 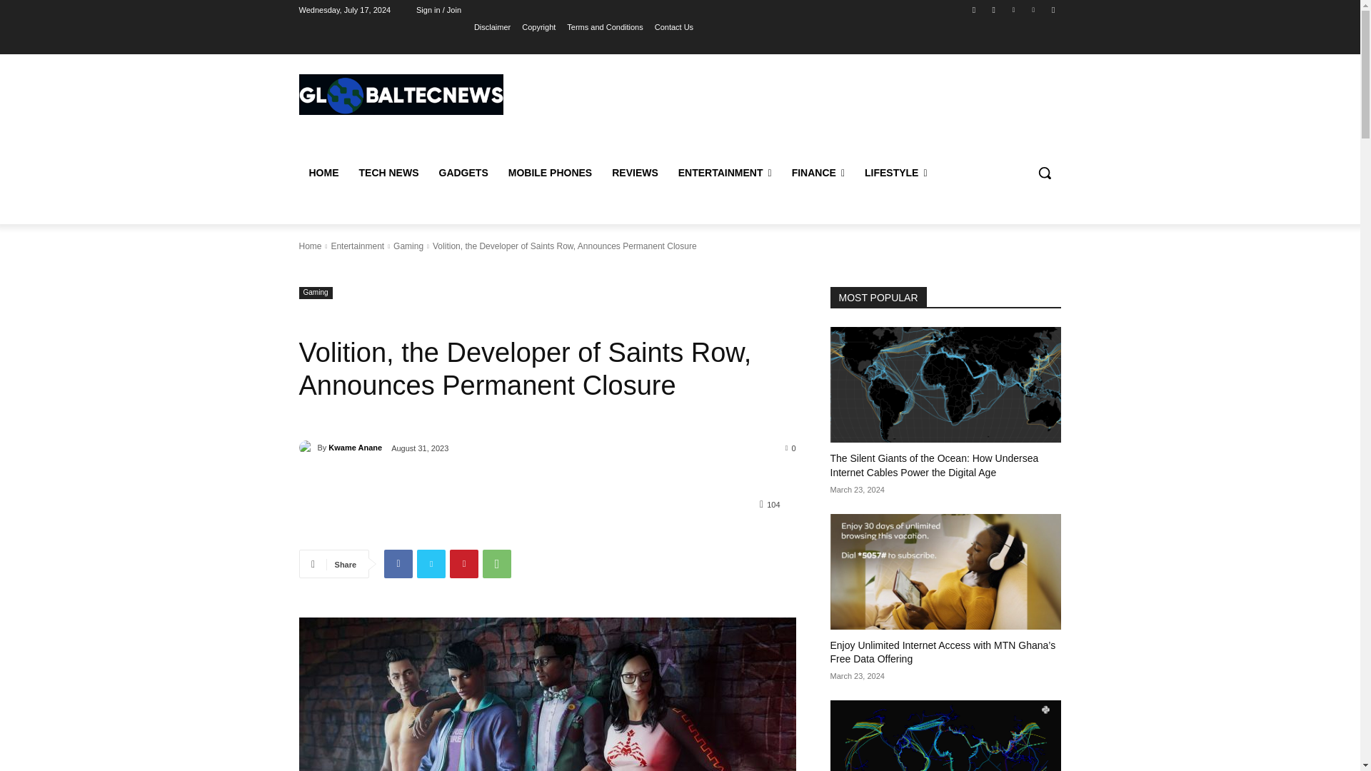 I want to click on HOME, so click(x=323, y=173).